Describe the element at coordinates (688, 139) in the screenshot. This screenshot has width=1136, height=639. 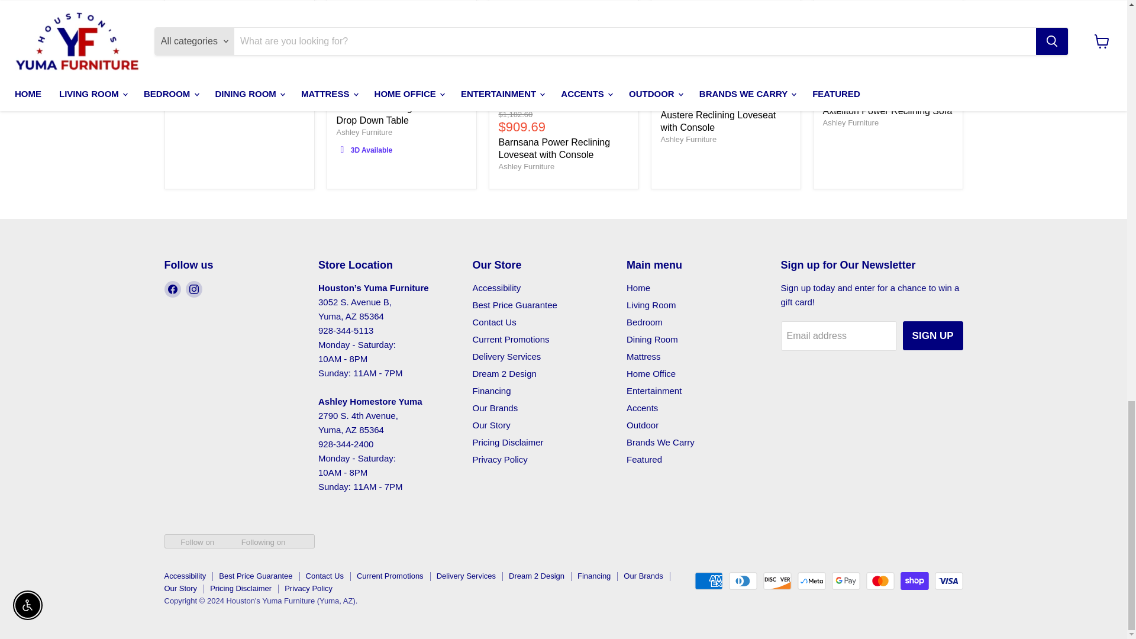
I see `Ashley Furniture` at that location.